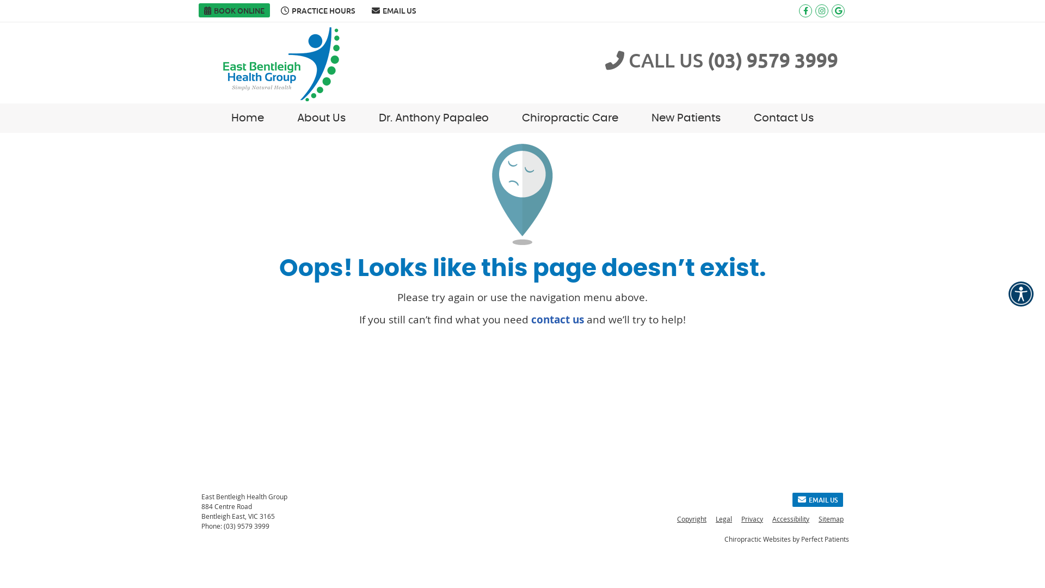  What do you see at coordinates (806, 11) in the screenshot?
I see `Facebook Social Button` at bounding box center [806, 11].